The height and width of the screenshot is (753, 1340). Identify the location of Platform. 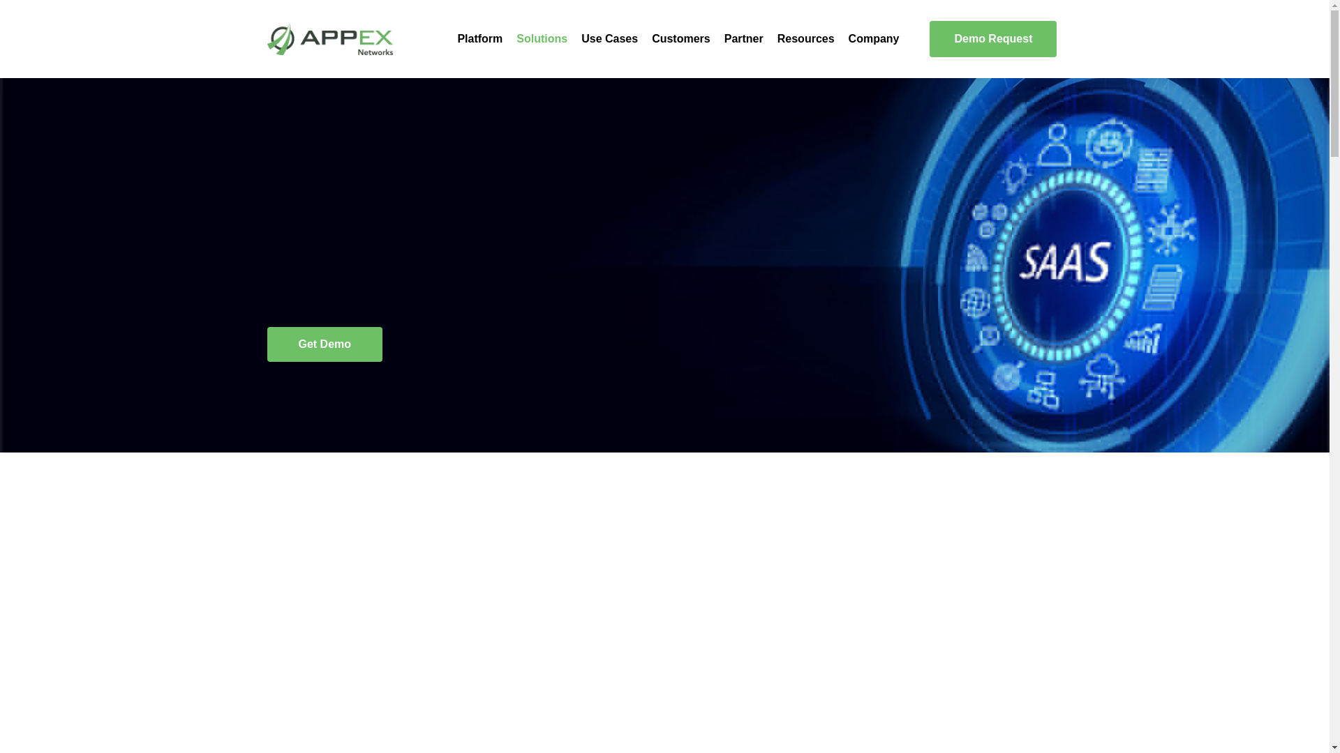
(479, 39).